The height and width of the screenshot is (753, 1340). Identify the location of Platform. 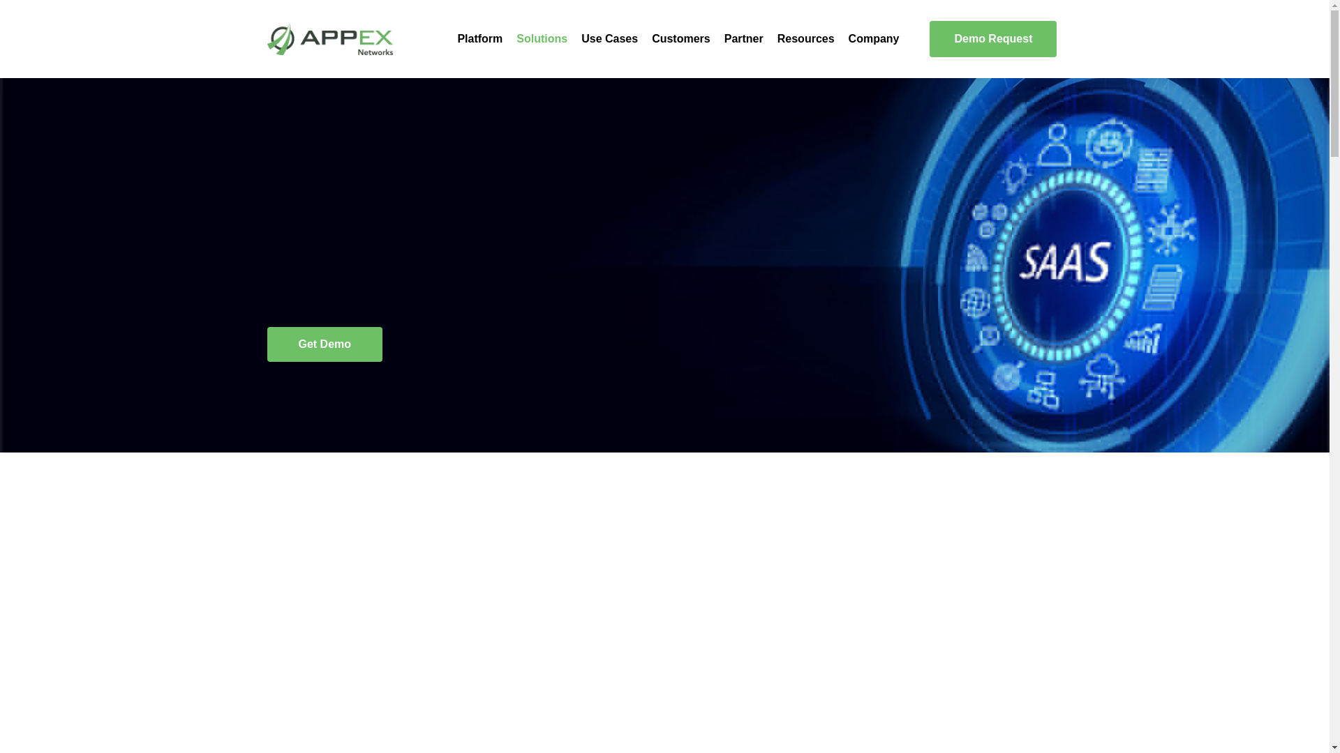
(479, 39).